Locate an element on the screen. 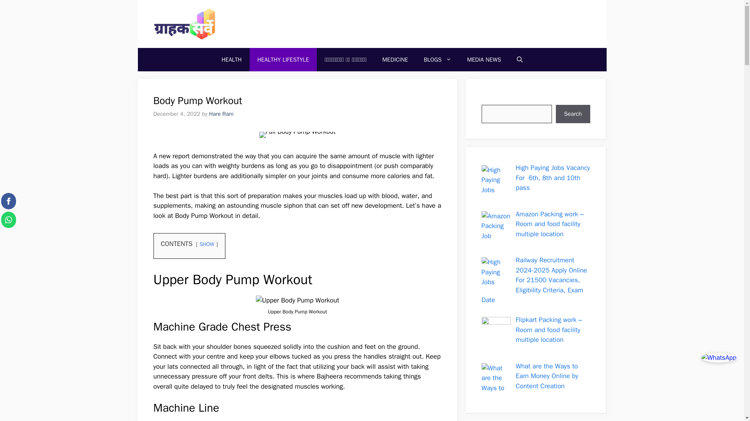 Image resolution: width=750 pixels, height=421 pixels. SHOW is located at coordinates (206, 244).